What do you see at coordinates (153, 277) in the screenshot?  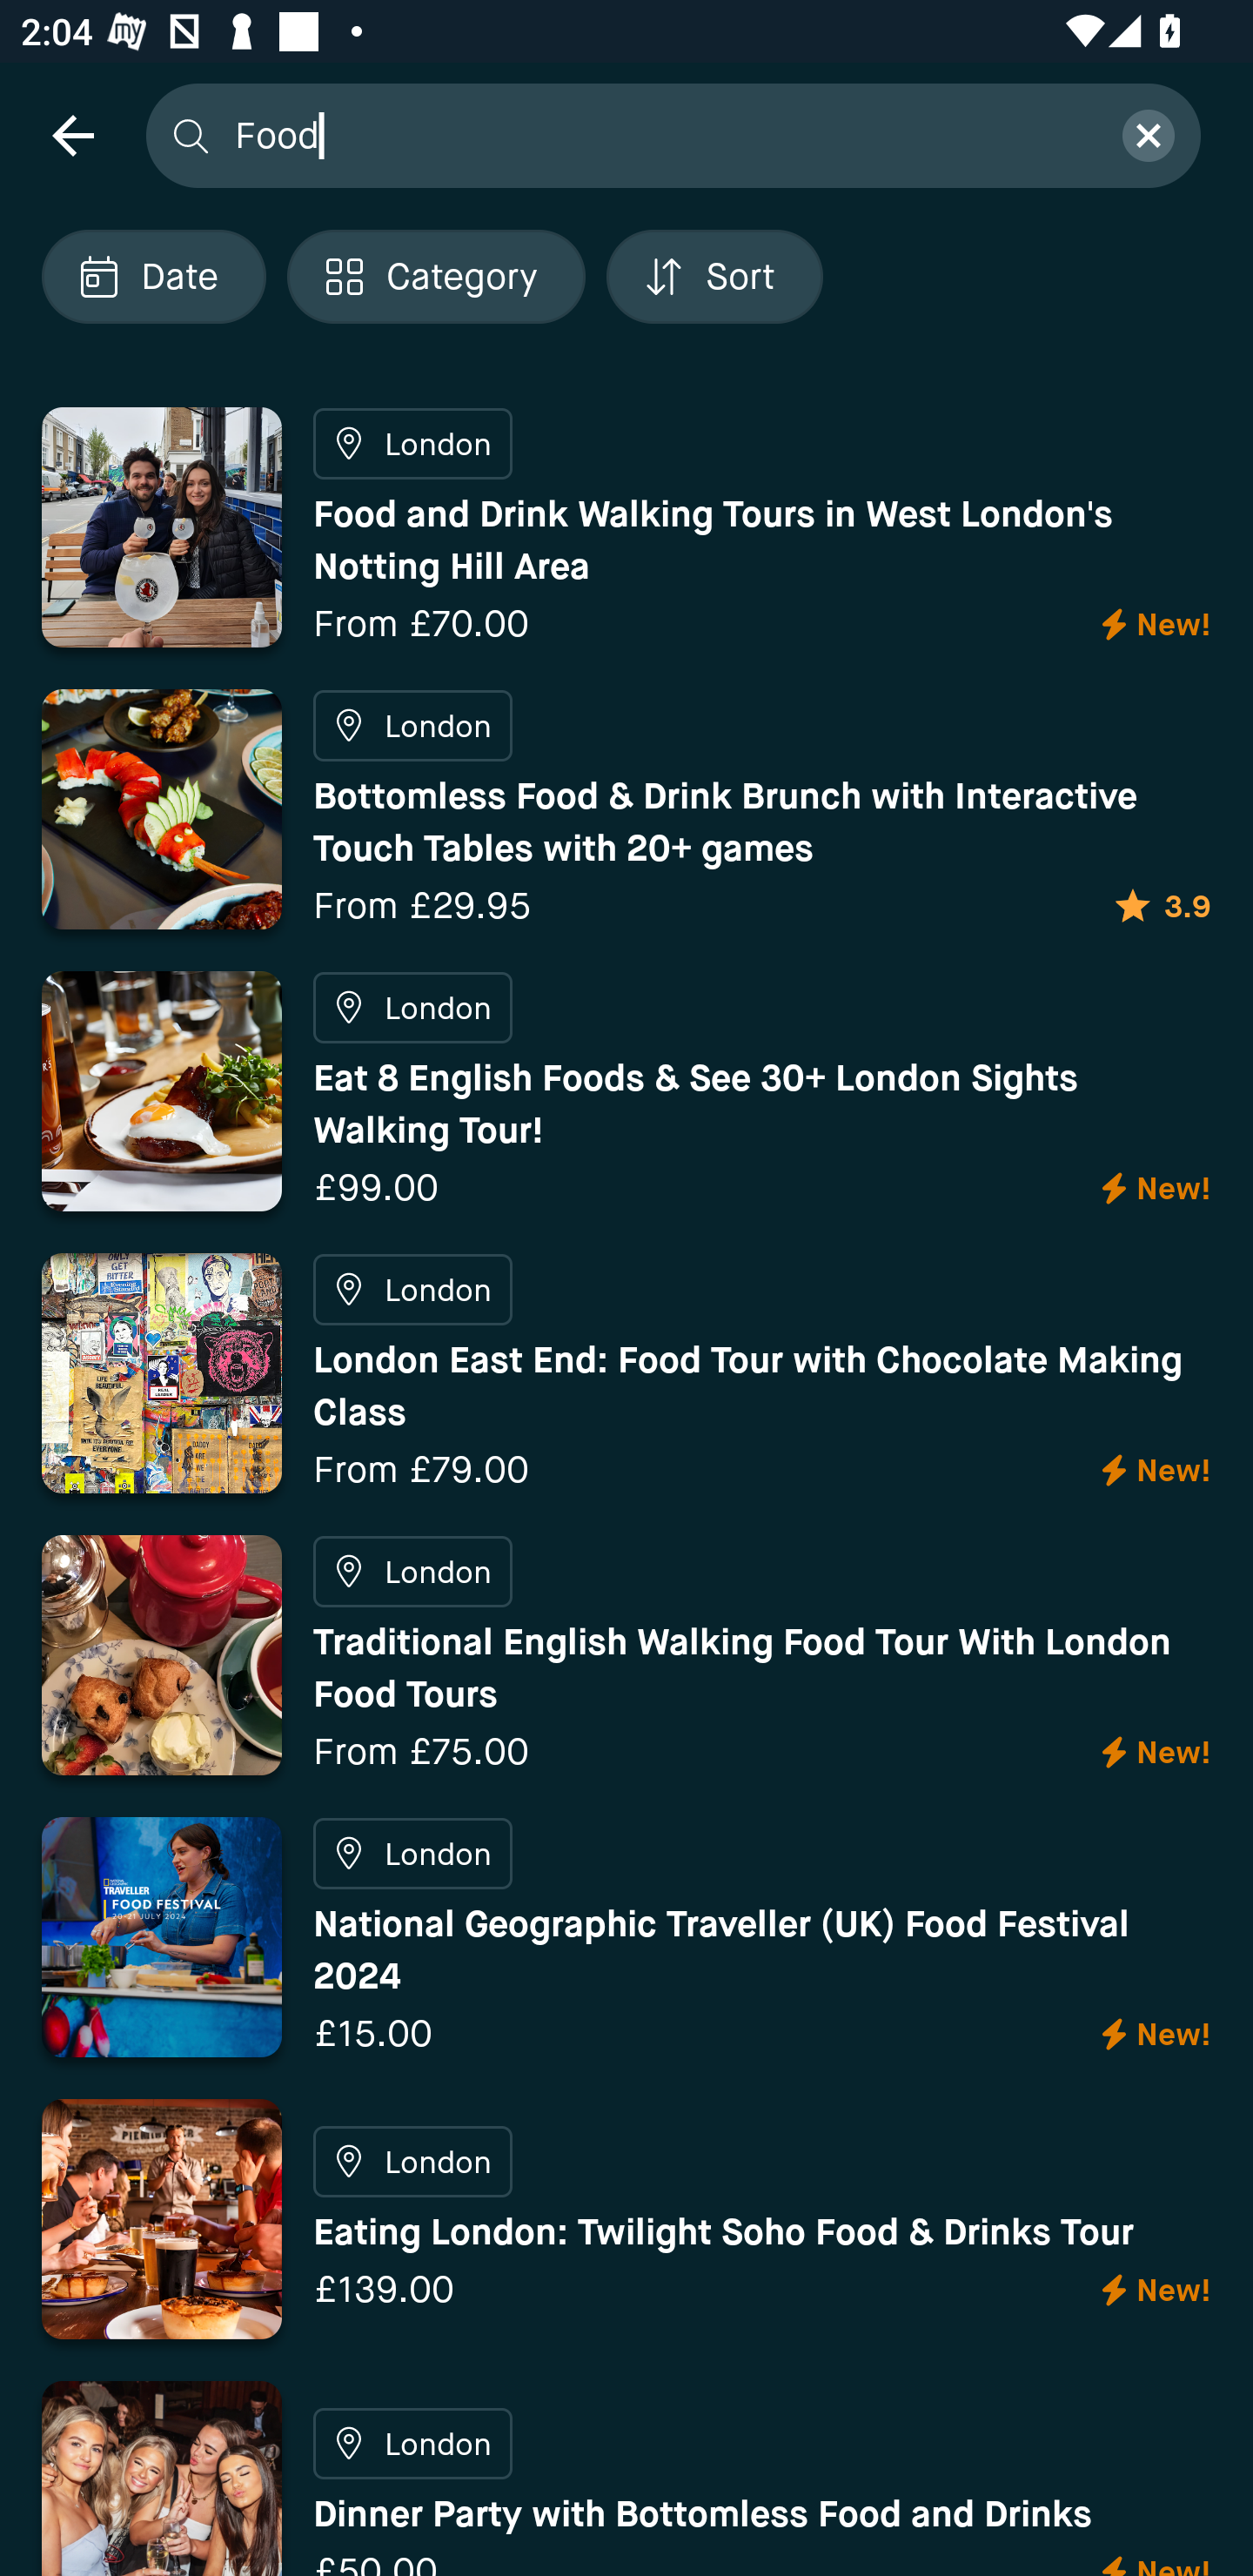 I see `Localized description Date` at bounding box center [153, 277].